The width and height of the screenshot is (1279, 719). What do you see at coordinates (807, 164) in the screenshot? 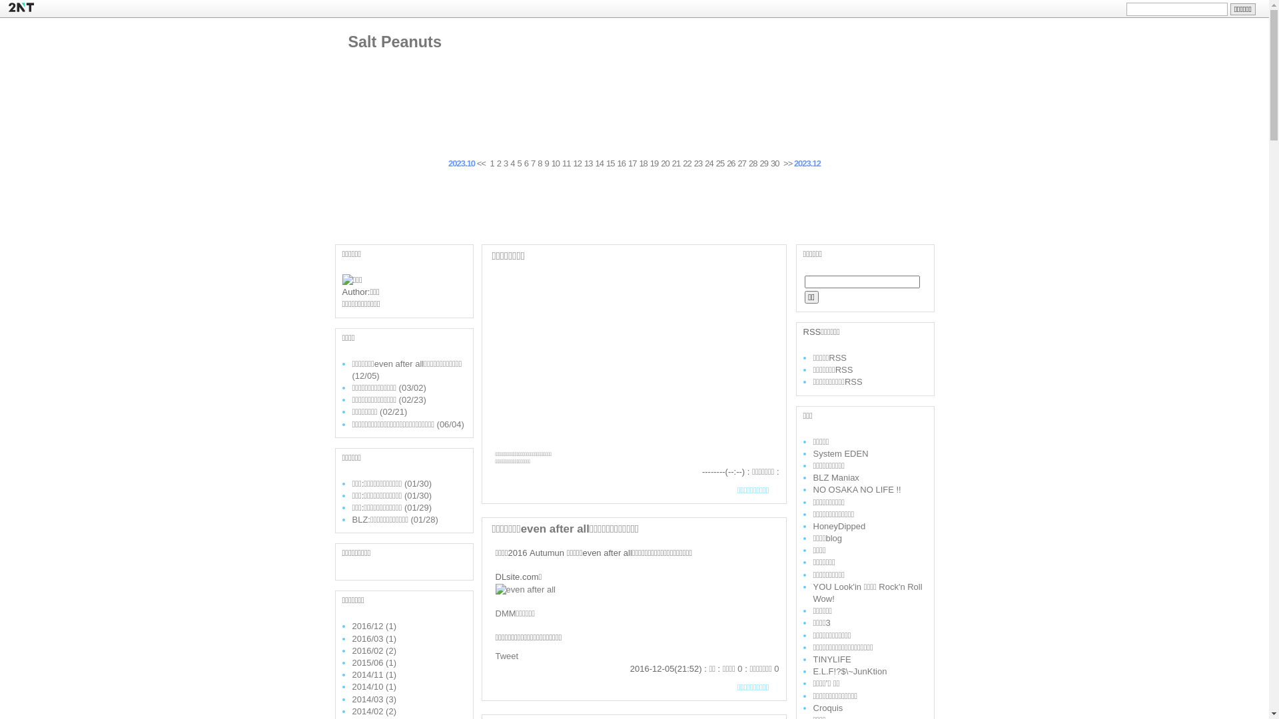
I see `2023.12` at bounding box center [807, 164].